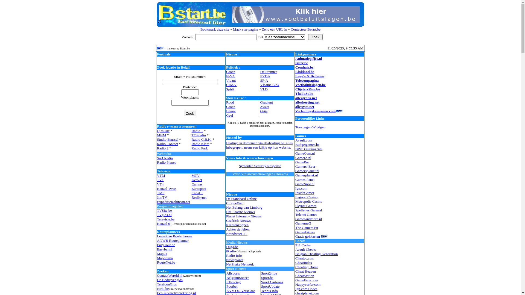 The image size is (525, 295). I want to click on Vivant, so click(231, 80).